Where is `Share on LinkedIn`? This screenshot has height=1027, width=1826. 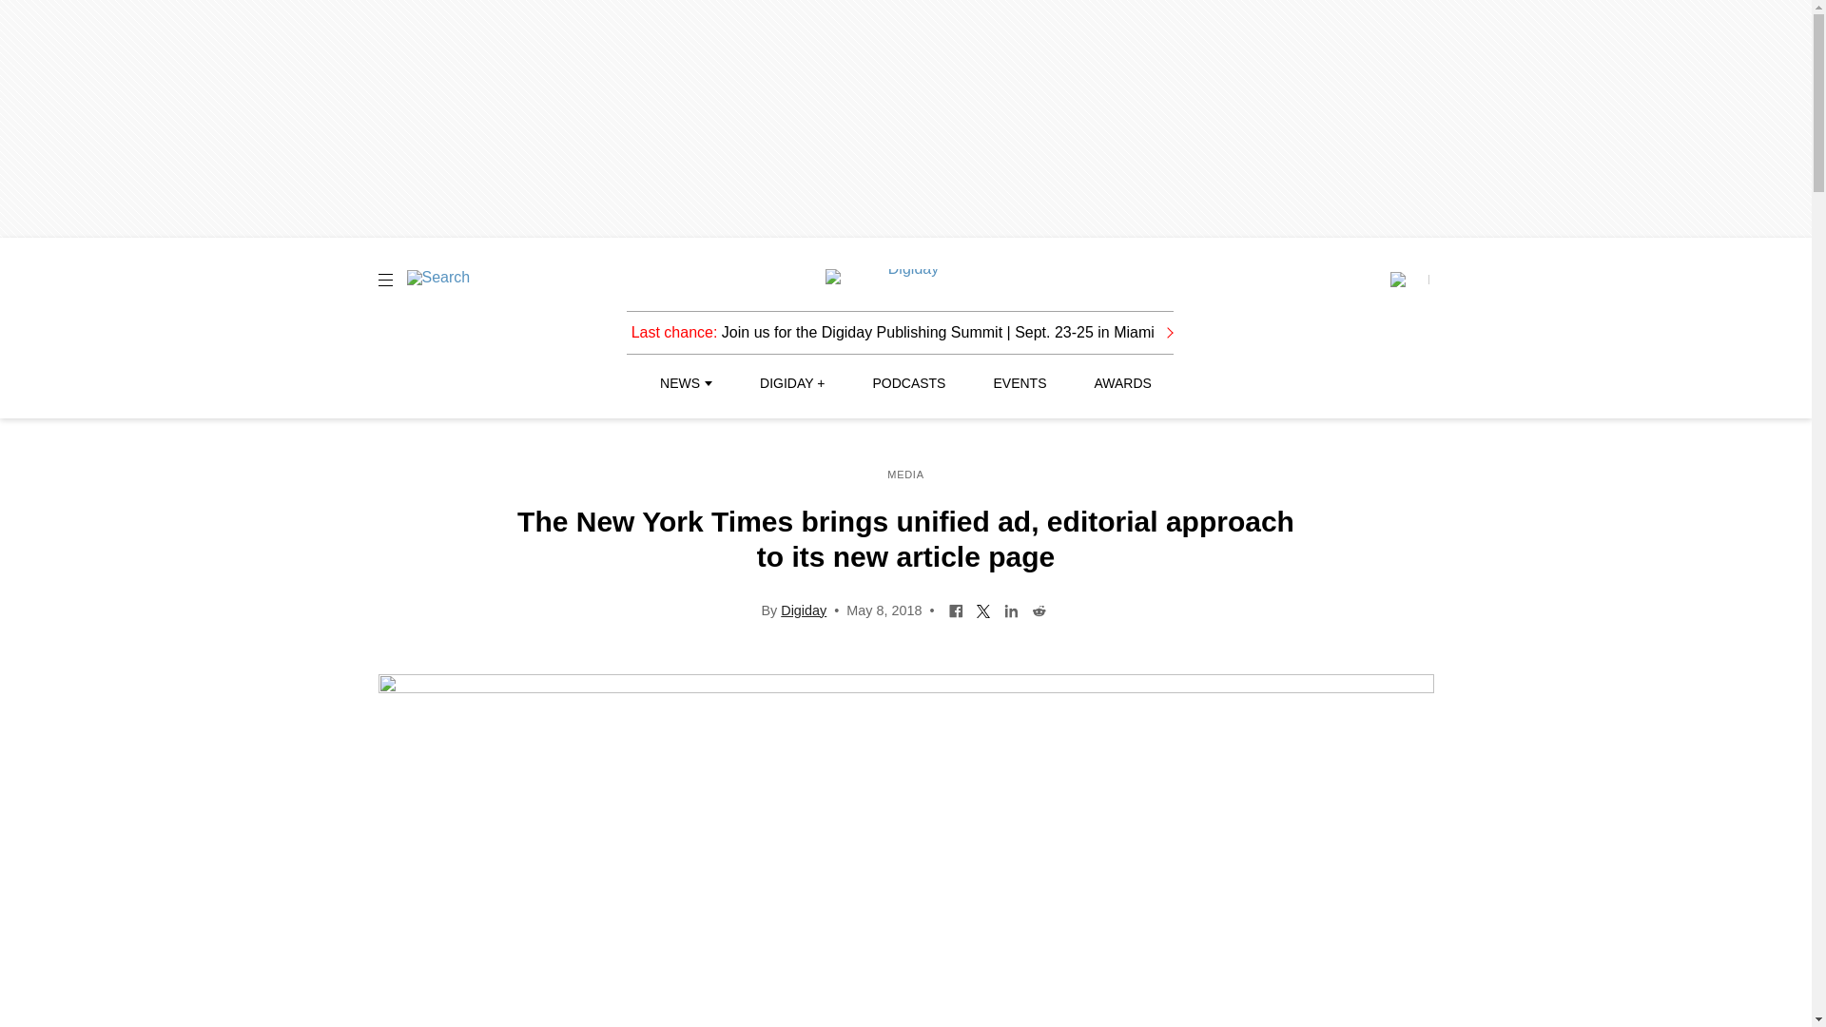
Share on LinkedIn is located at coordinates (1010, 609).